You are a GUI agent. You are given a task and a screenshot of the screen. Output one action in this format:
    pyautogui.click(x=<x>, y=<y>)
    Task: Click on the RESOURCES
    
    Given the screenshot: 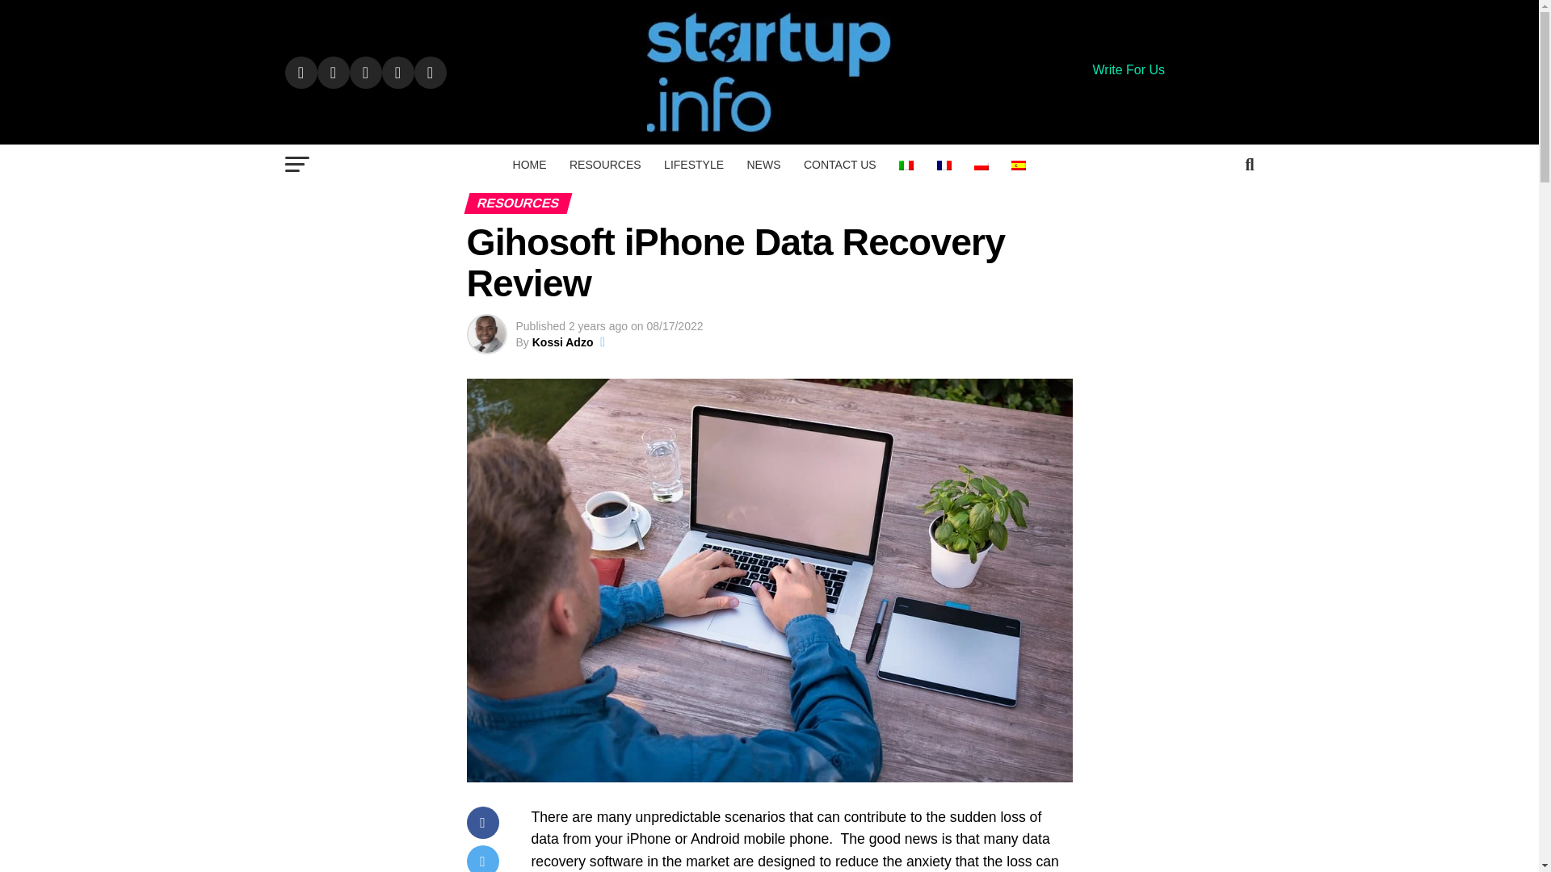 What is the action you would take?
    pyautogui.click(x=606, y=165)
    